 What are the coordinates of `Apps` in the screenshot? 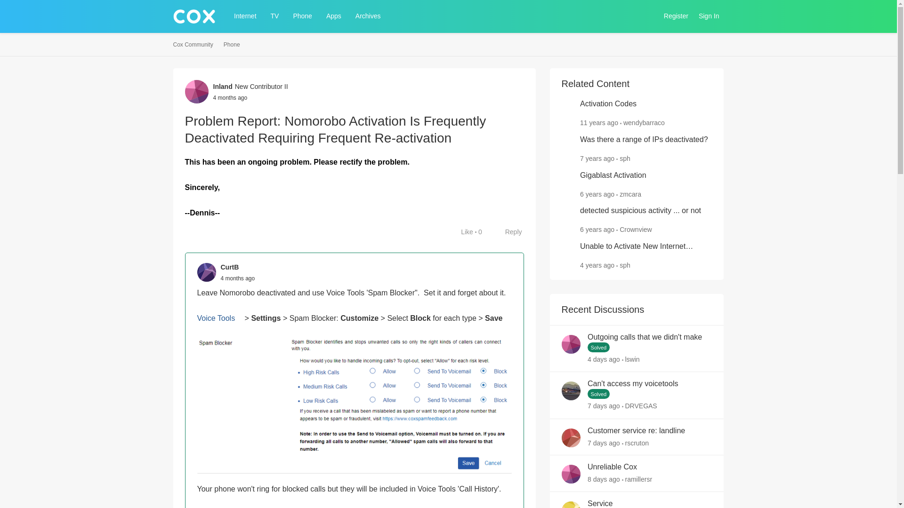 It's located at (334, 16).